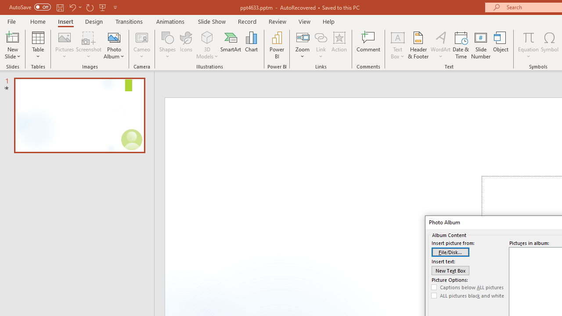 The image size is (562, 316). What do you see at coordinates (186, 45) in the screenshot?
I see `Icons` at bounding box center [186, 45].